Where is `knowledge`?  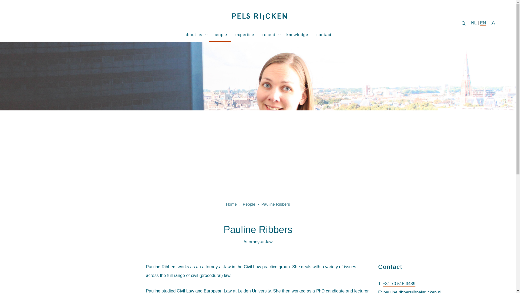
knowledge is located at coordinates (297, 34).